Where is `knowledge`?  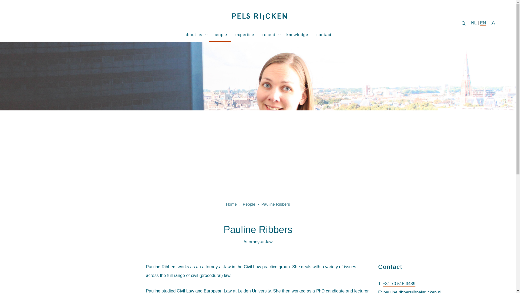
knowledge is located at coordinates (297, 34).